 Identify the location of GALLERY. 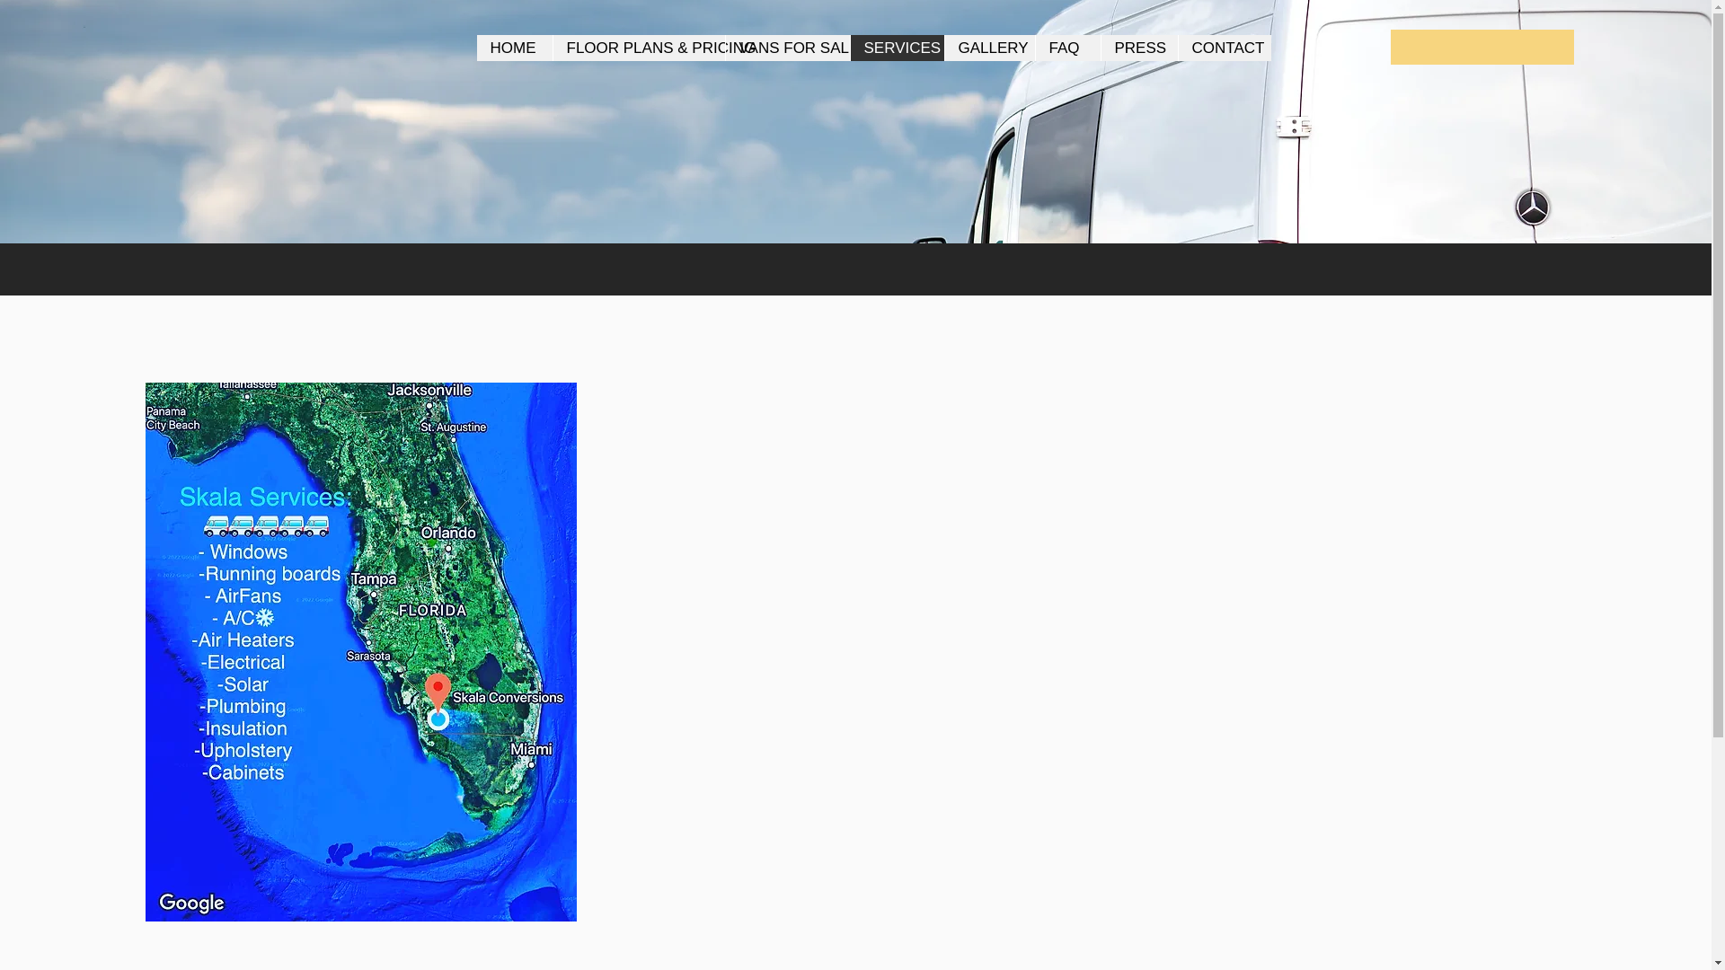
(988, 48).